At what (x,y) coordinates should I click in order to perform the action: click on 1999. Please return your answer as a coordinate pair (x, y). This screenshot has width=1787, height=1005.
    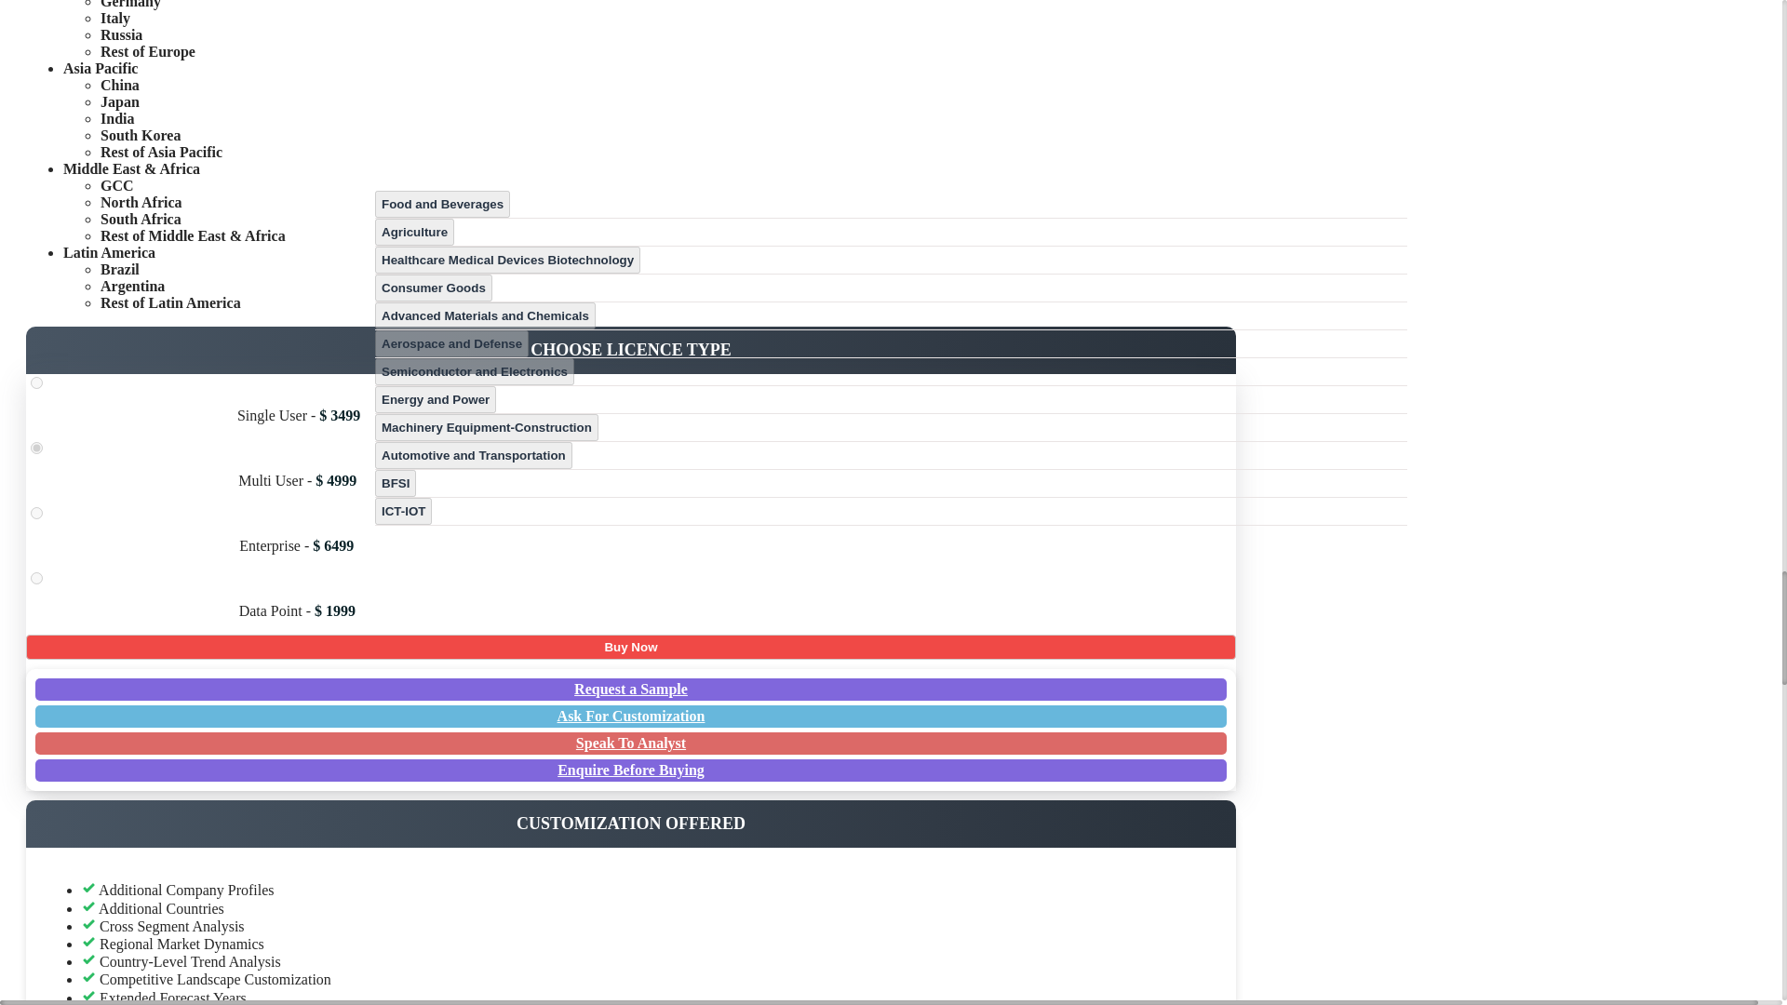
    Looking at the image, I should click on (36, 577).